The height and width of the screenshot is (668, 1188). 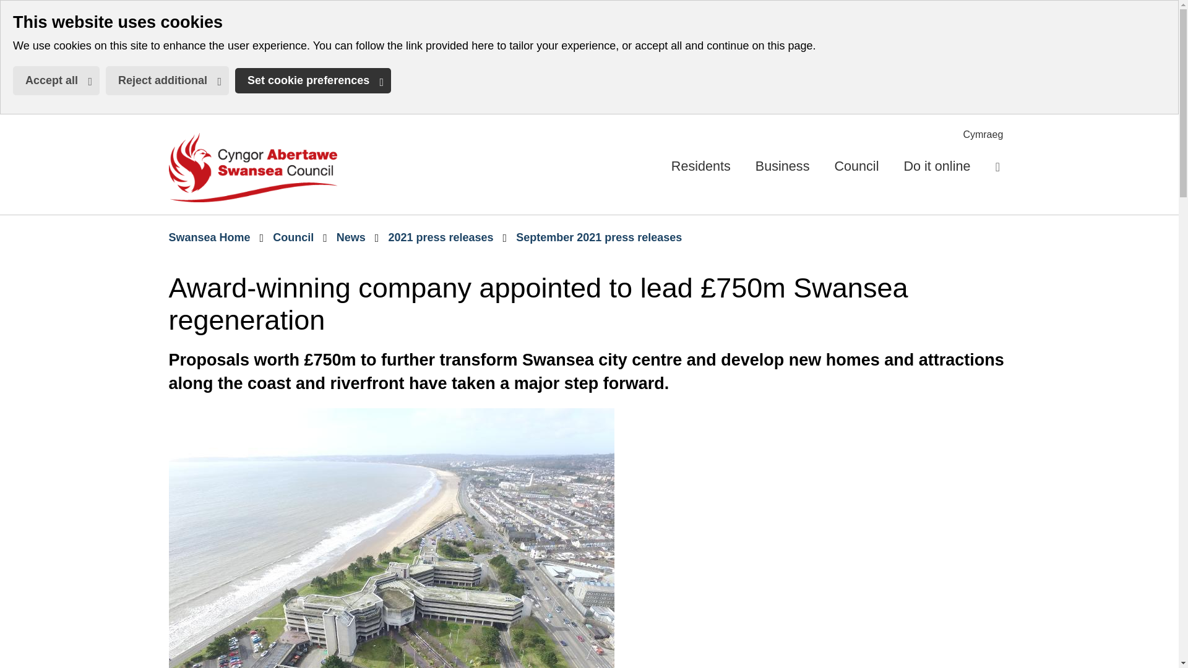 What do you see at coordinates (313, 80) in the screenshot?
I see `Skip to main content` at bounding box center [313, 80].